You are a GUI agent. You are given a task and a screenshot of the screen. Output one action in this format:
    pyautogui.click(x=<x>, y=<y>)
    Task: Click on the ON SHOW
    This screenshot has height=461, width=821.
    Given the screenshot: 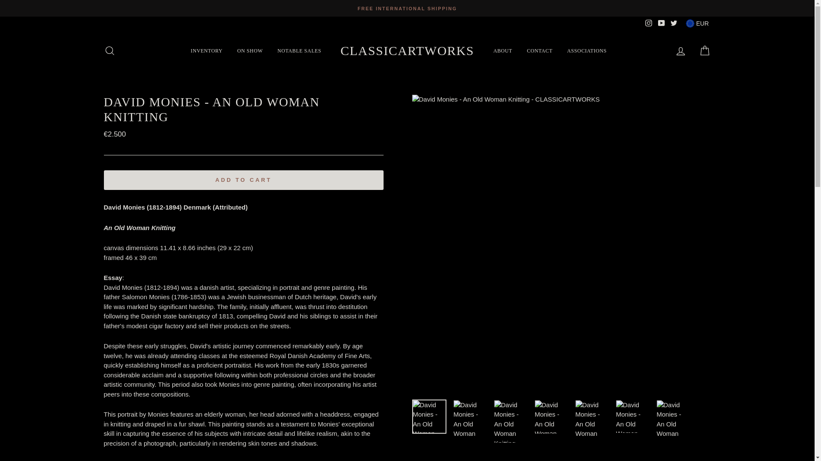 What is the action you would take?
    pyautogui.click(x=250, y=50)
    